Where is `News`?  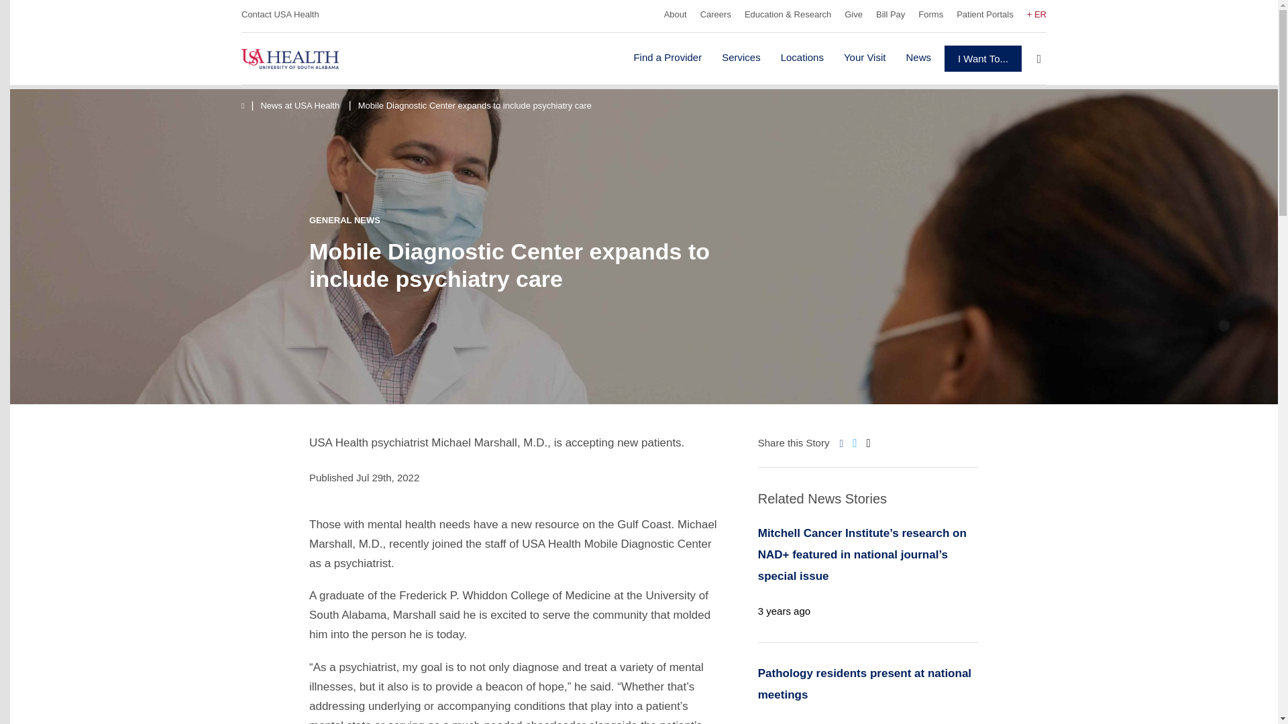
News is located at coordinates (918, 58).